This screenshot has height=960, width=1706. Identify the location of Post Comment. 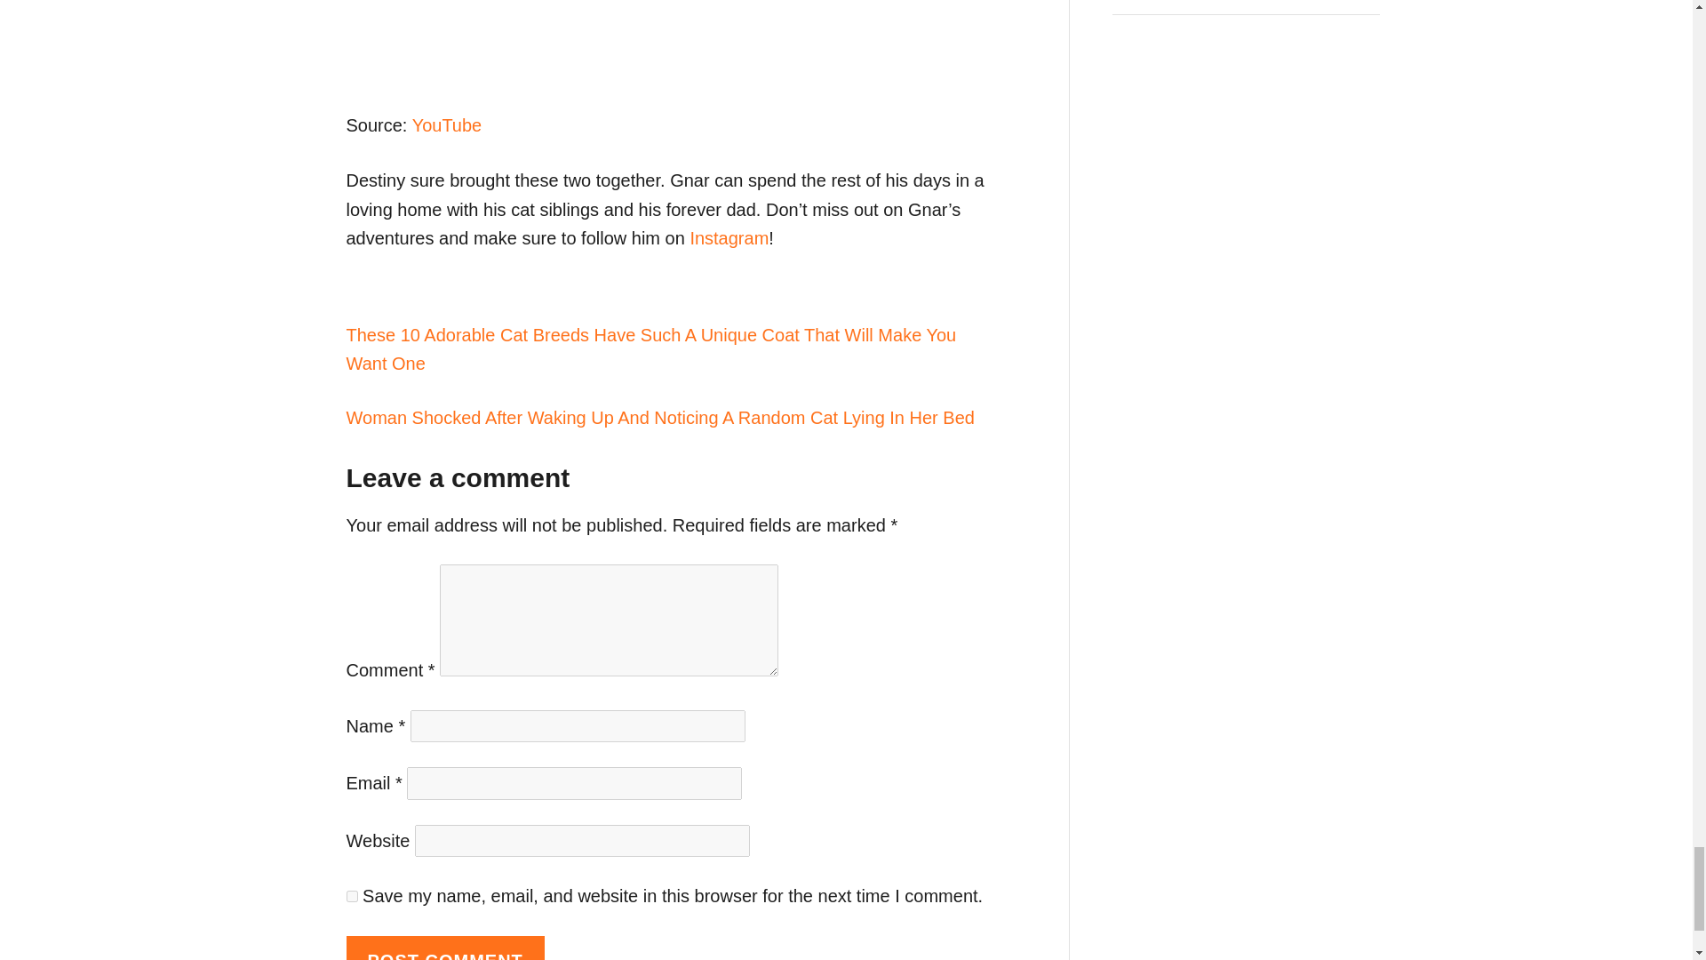
(444, 948).